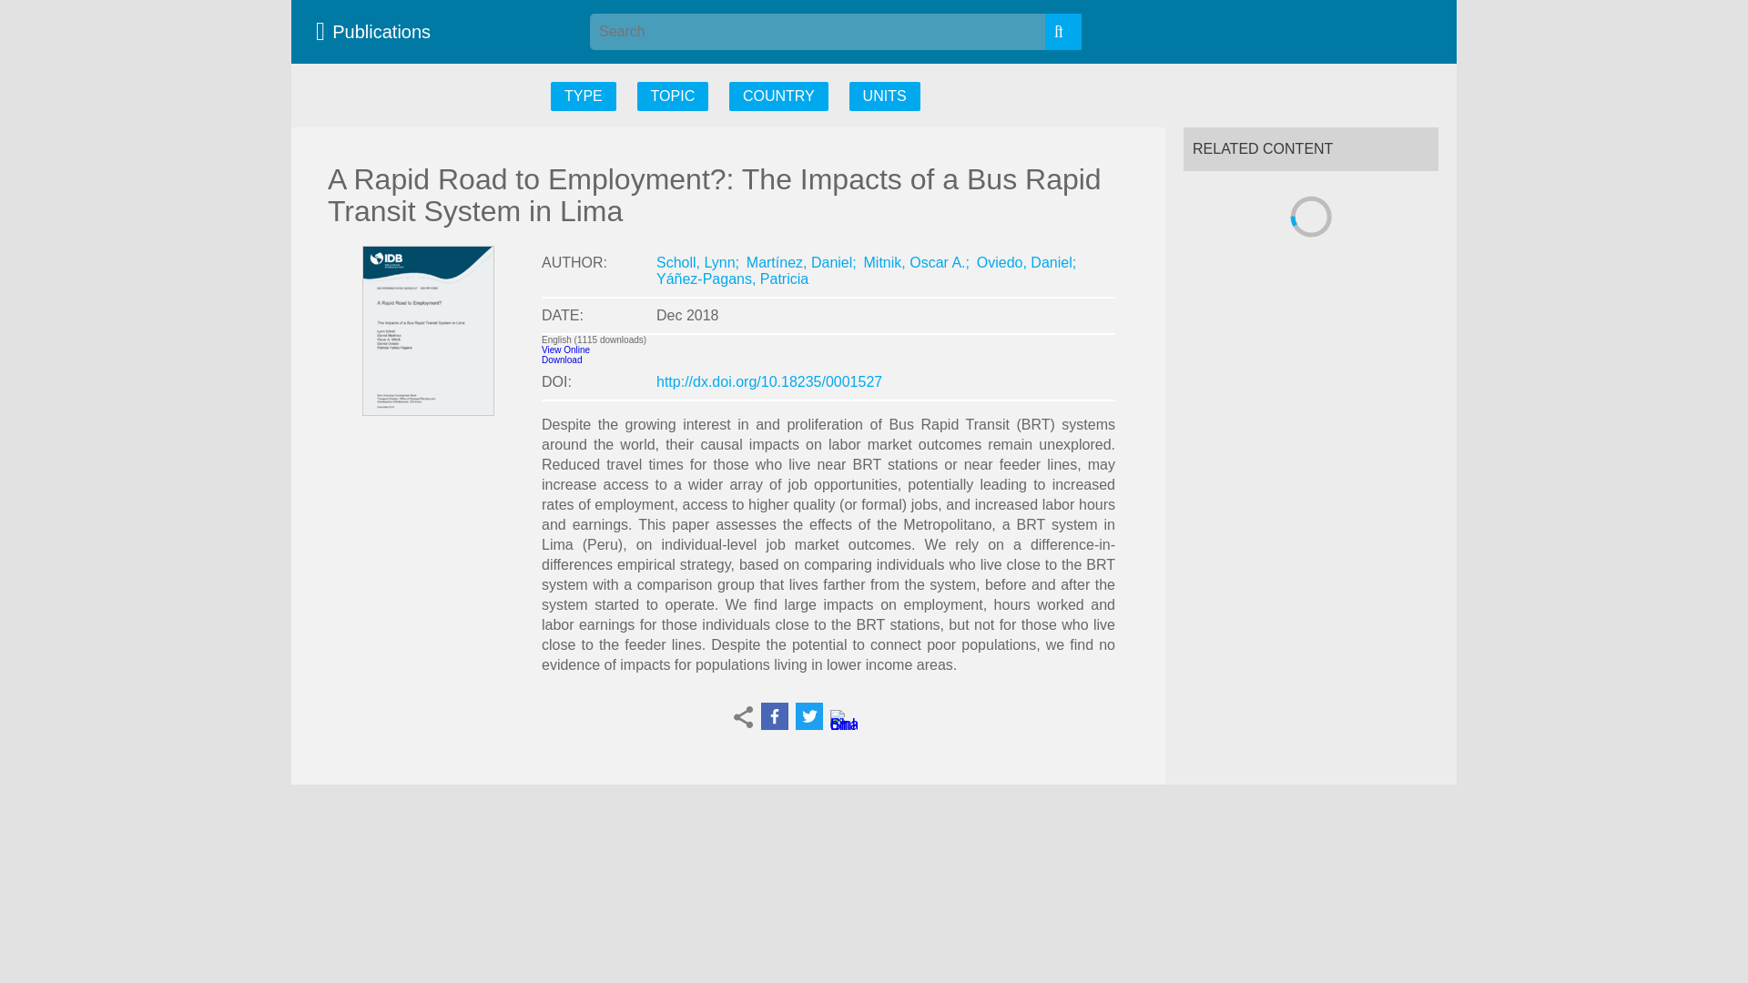 This screenshot has width=1748, height=983. What do you see at coordinates (1063, 32) in the screenshot?
I see `Apply` at bounding box center [1063, 32].